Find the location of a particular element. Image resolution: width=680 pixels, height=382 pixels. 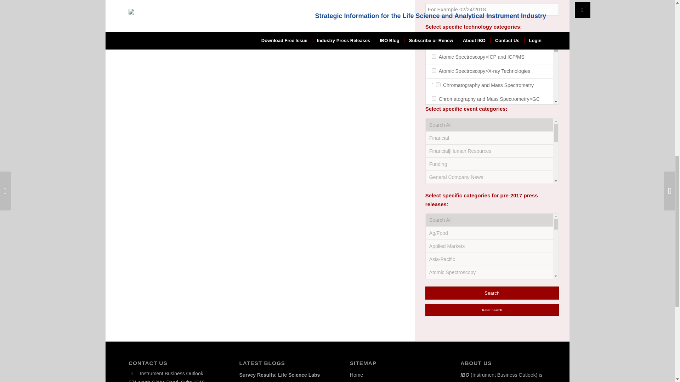

atomic-spectroscopyicp-and-icp-ms is located at coordinates (434, 57).